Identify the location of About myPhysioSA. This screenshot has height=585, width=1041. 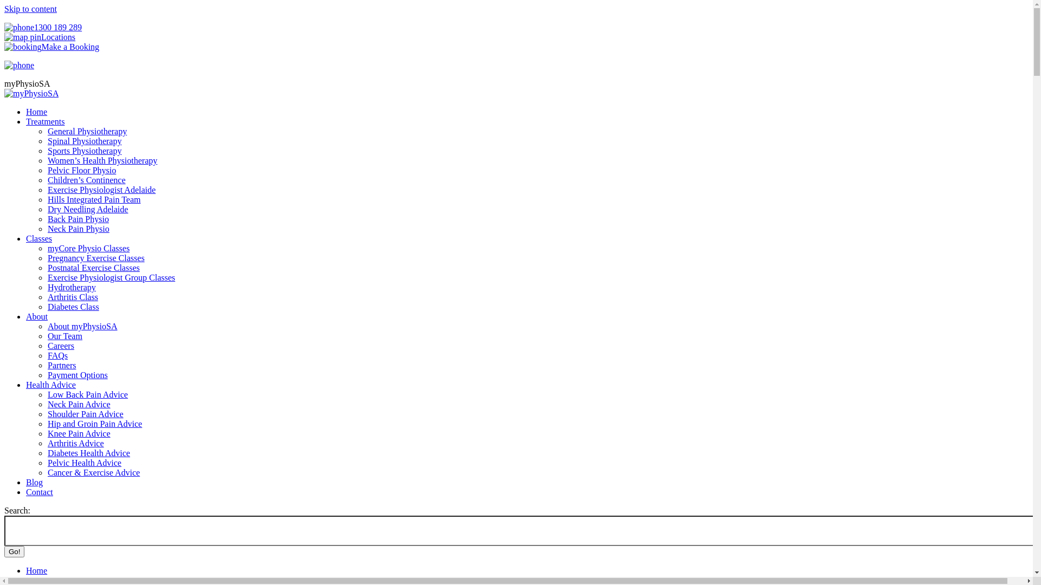
(82, 326).